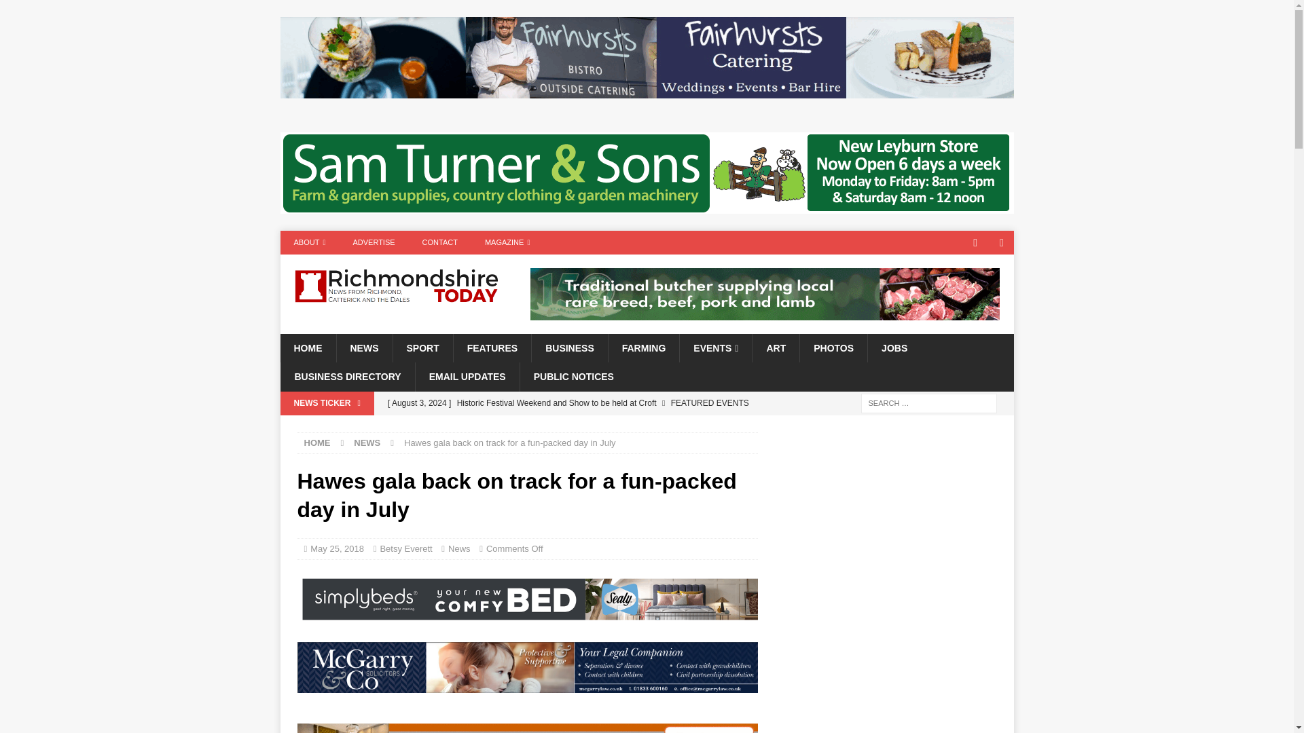 The image size is (1304, 733). Describe the element at coordinates (643, 347) in the screenshot. I see `FARMING` at that location.